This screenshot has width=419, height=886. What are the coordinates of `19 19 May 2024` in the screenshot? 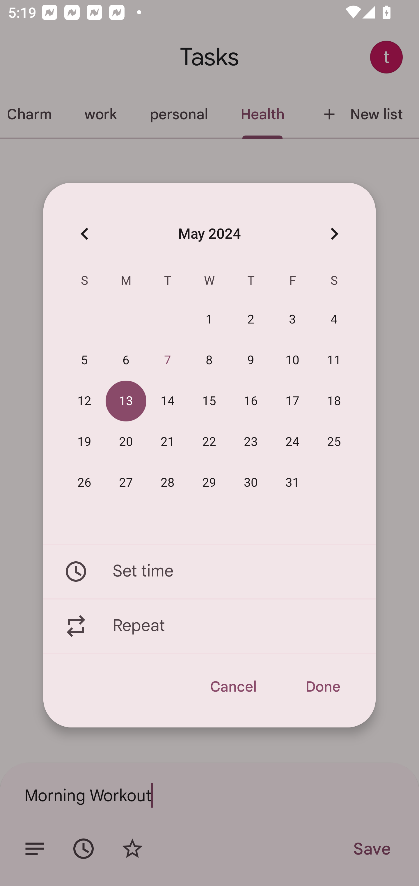 It's located at (84, 442).